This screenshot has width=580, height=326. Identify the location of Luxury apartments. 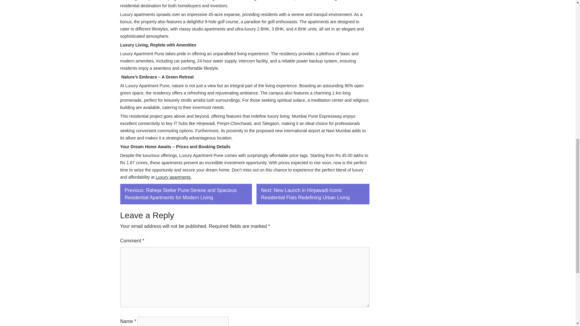
(173, 177).